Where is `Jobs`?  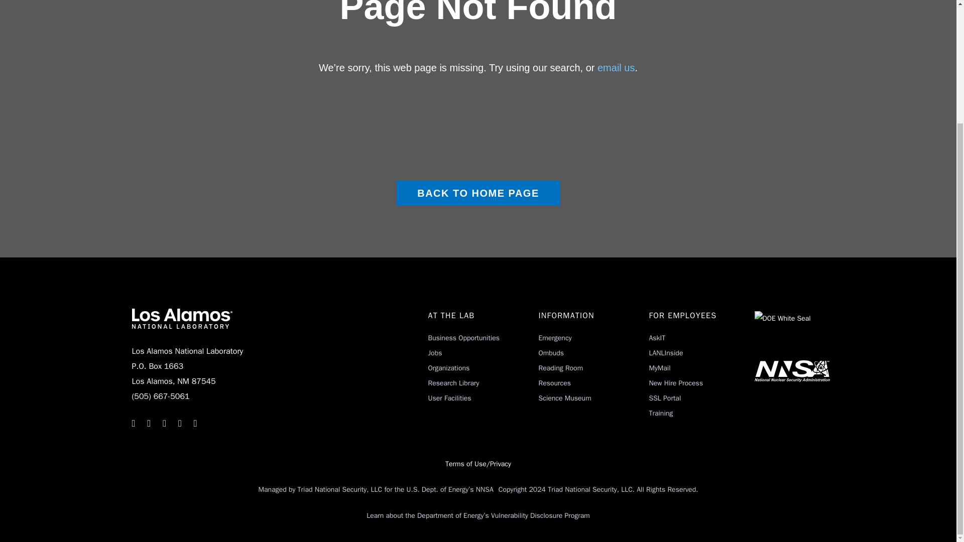 Jobs is located at coordinates (435, 353).